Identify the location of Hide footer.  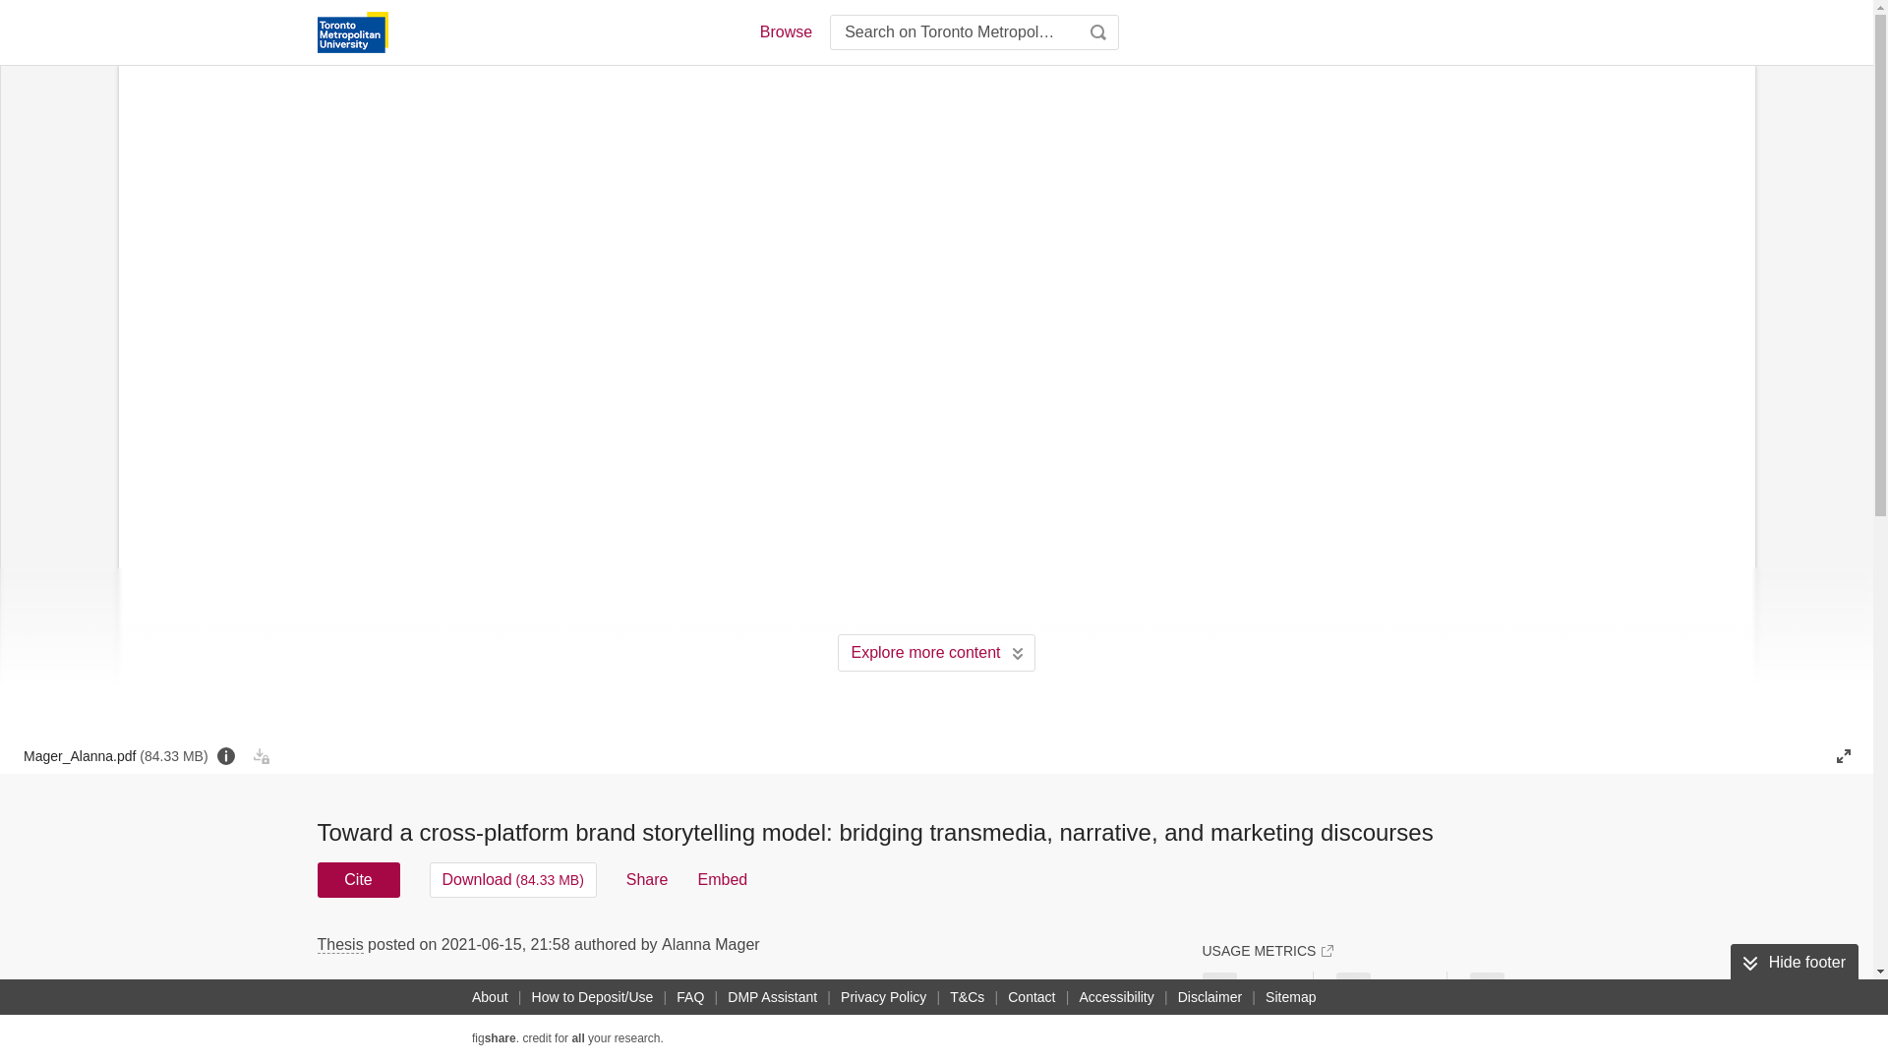
(1794, 962).